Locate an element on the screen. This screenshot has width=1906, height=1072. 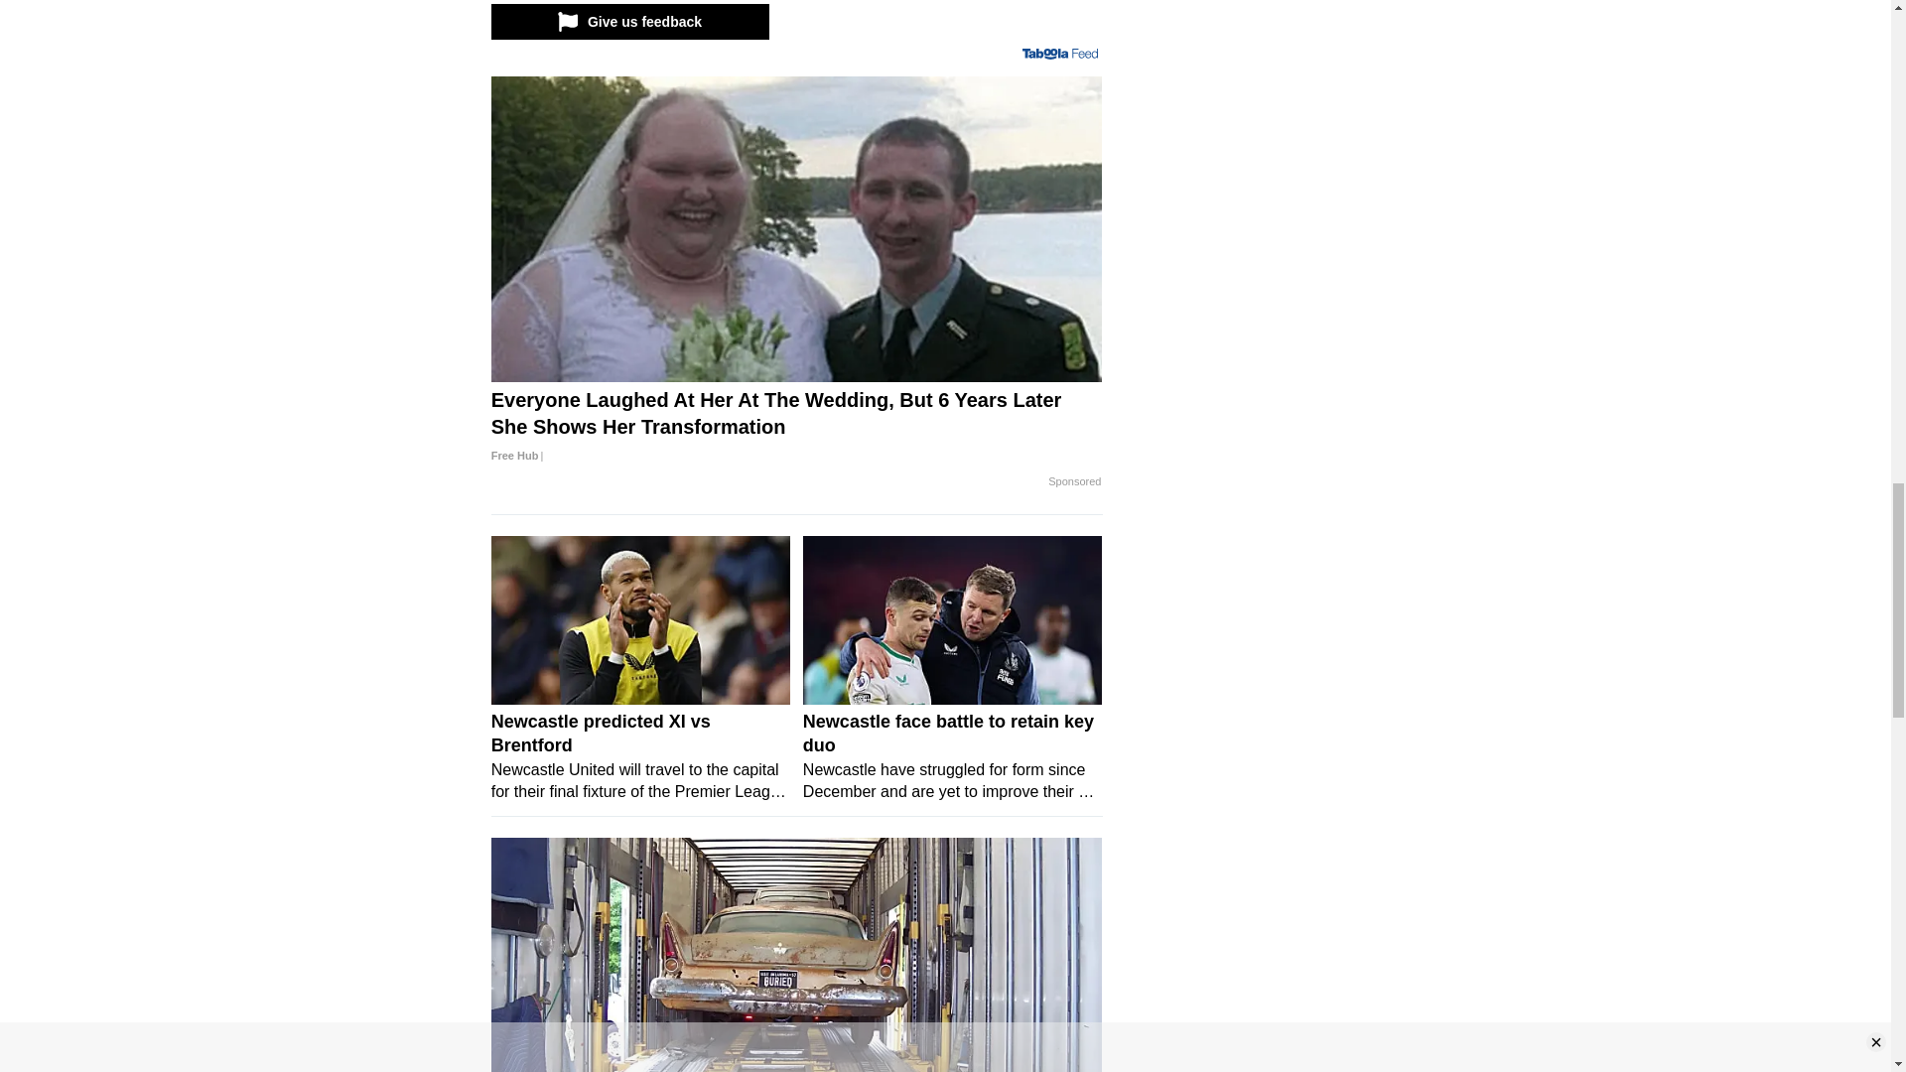
Newcastle predicted XI vs Brentford is located at coordinates (641, 619).